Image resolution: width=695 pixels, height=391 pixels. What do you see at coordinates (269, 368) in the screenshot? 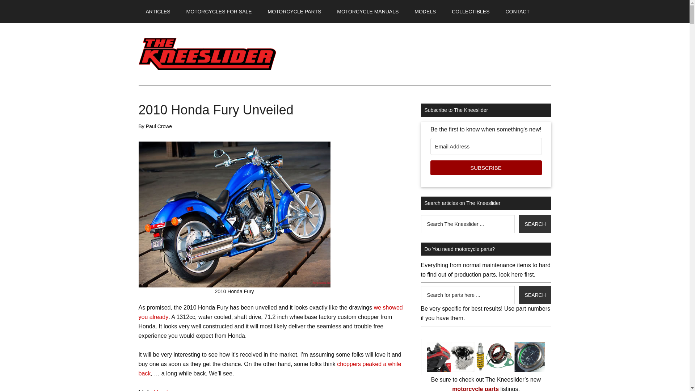
I see `choppers peaked a while back` at bounding box center [269, 368].